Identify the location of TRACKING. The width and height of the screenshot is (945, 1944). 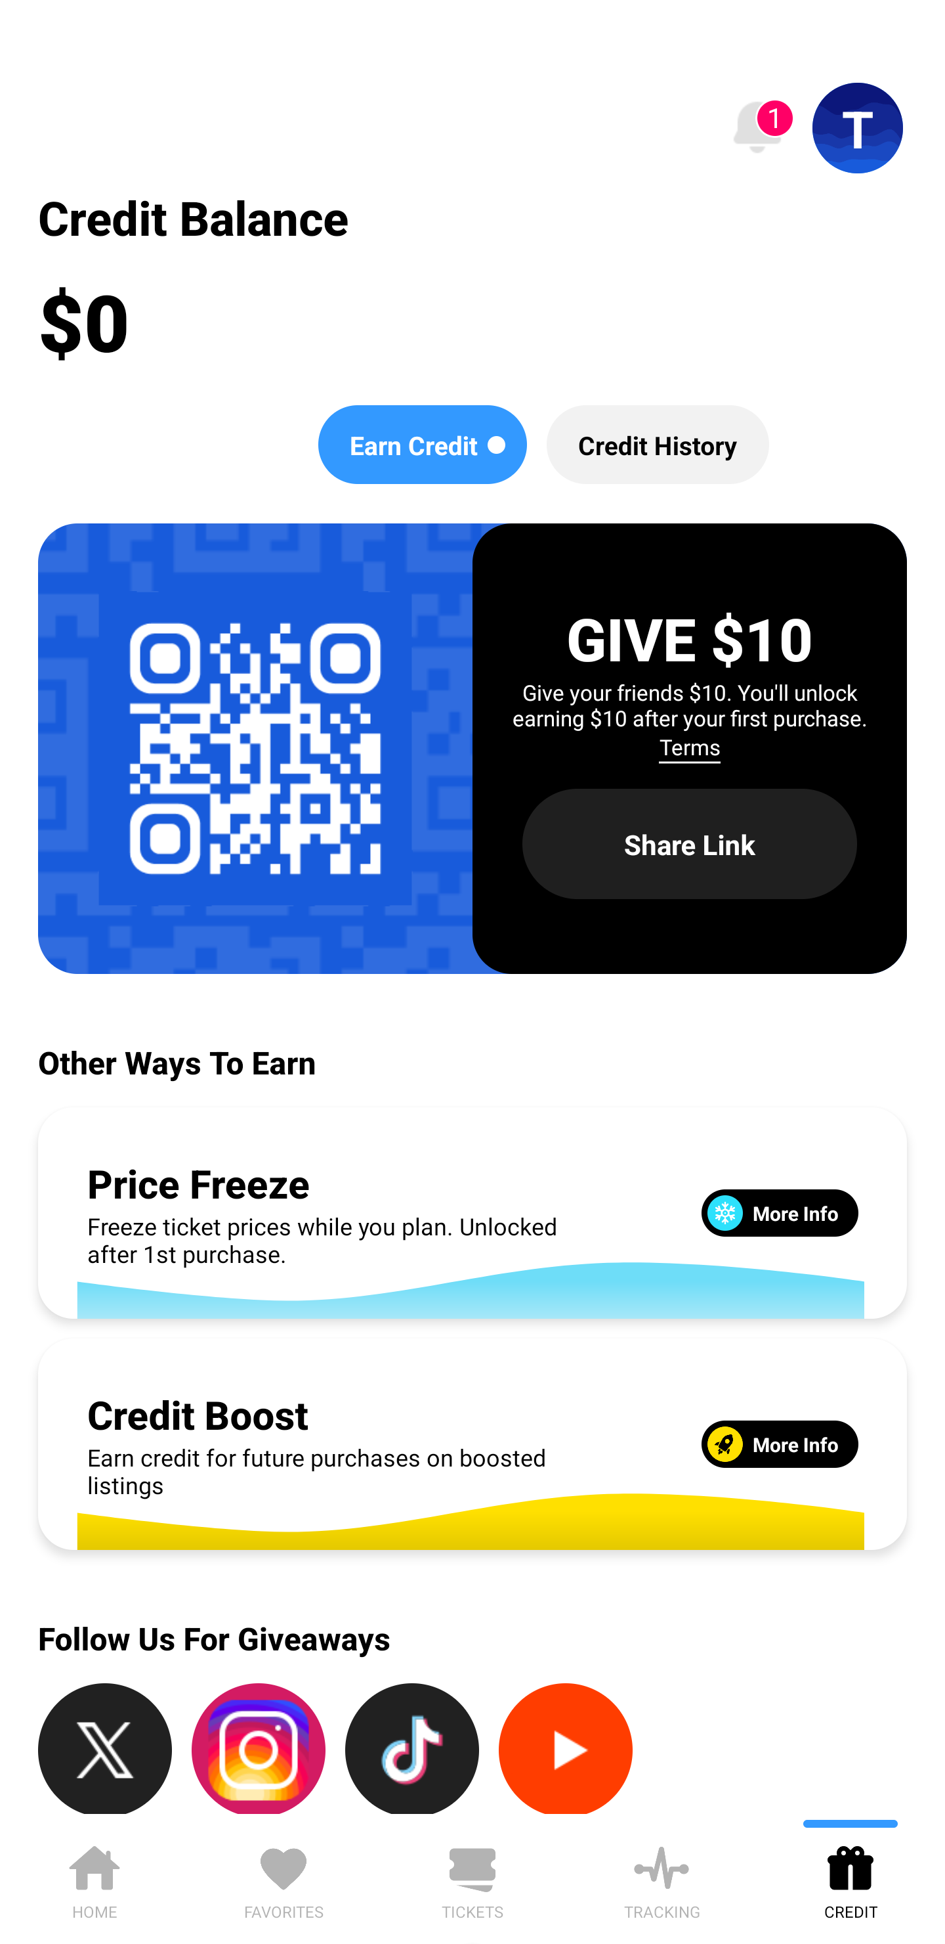
(661, 1878).